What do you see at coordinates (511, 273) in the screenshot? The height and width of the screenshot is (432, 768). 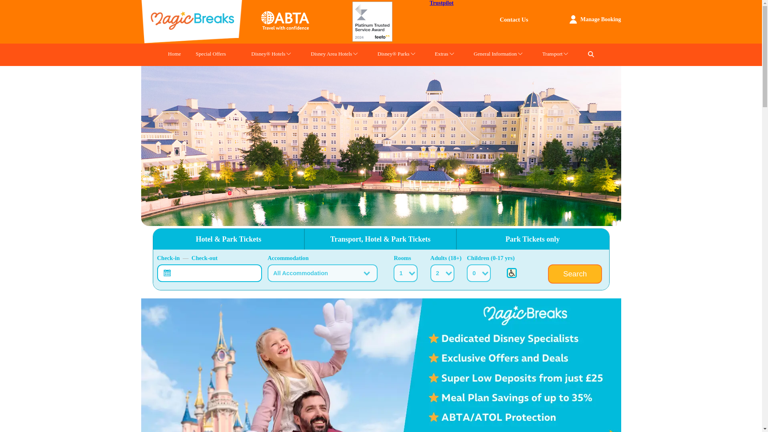 I see `Please contact us on 0330 880 5001` at bounding box center [511, 273].